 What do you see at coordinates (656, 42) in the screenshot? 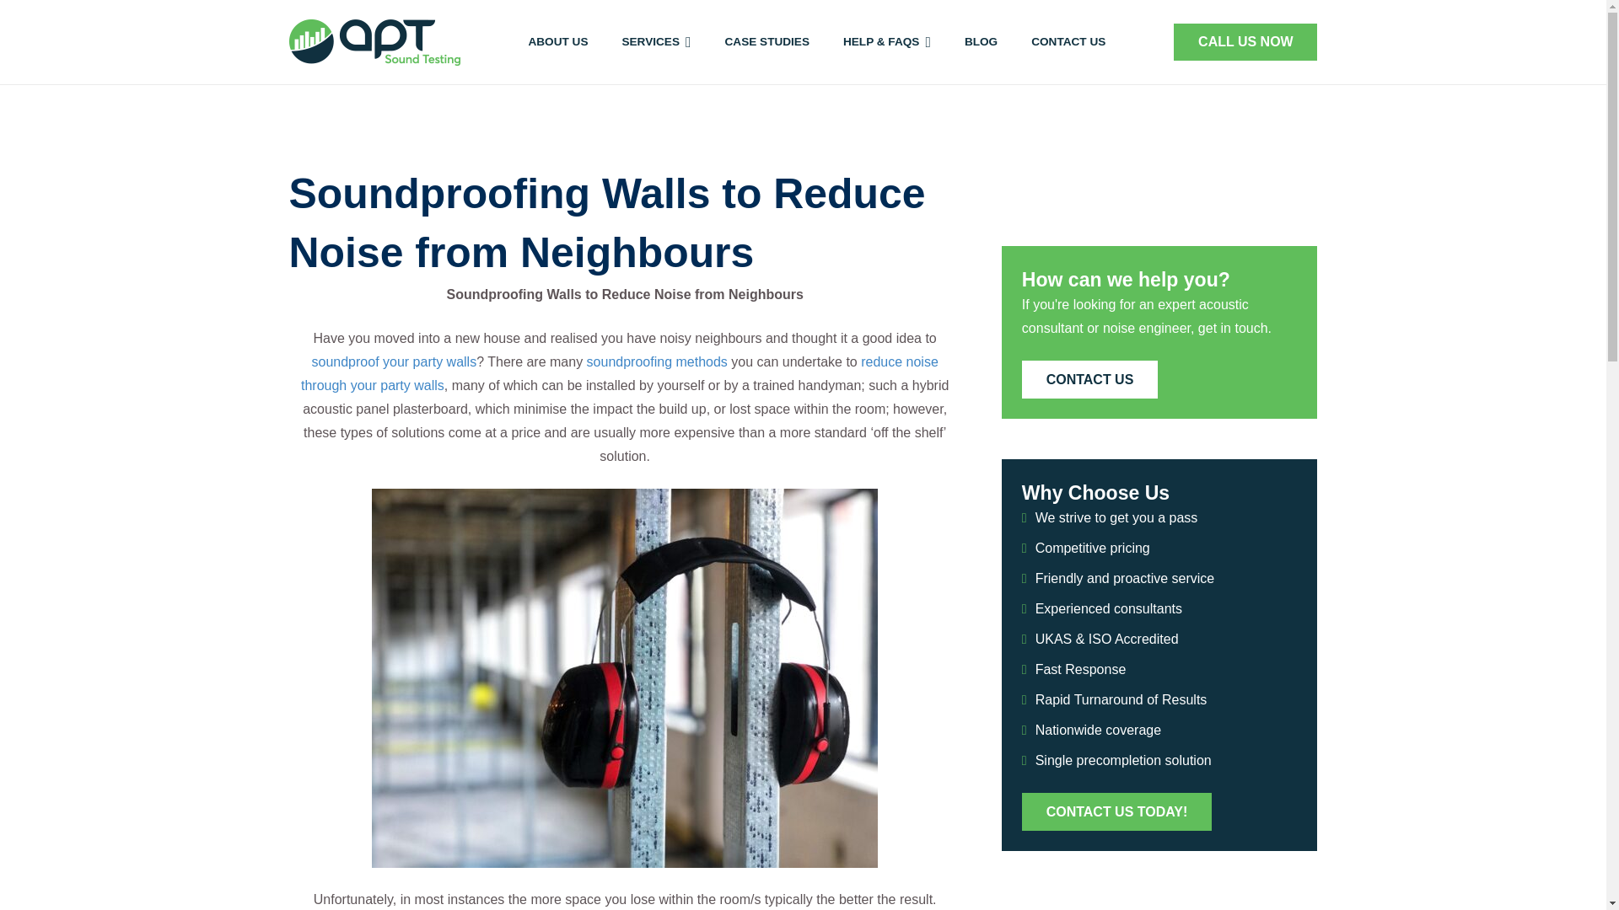
I see `SERVICES` at bounding box center [656, 42].